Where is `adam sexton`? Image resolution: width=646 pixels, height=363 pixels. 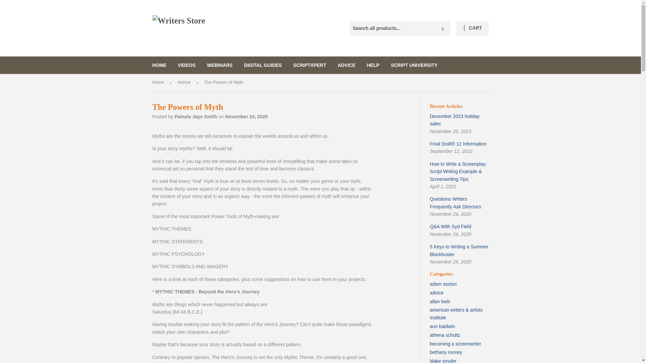
adam sexton is located at coordinates (443, 284).